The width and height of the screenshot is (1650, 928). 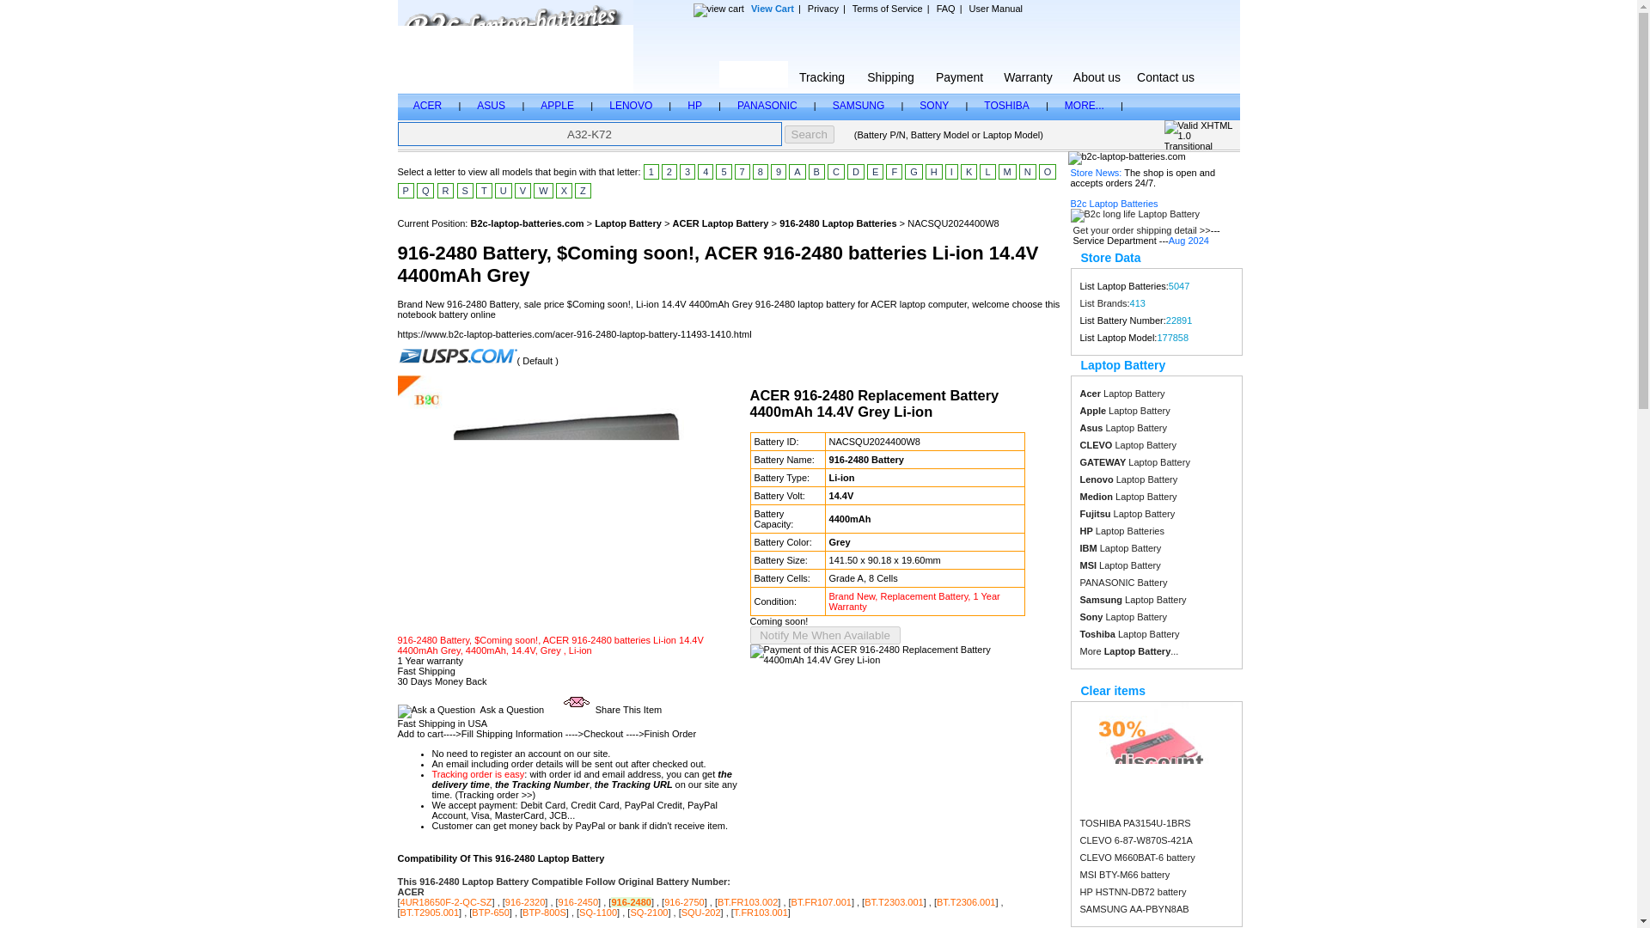 I want to click on Laptop Batetry For SONY, so click(x=933, y=105).